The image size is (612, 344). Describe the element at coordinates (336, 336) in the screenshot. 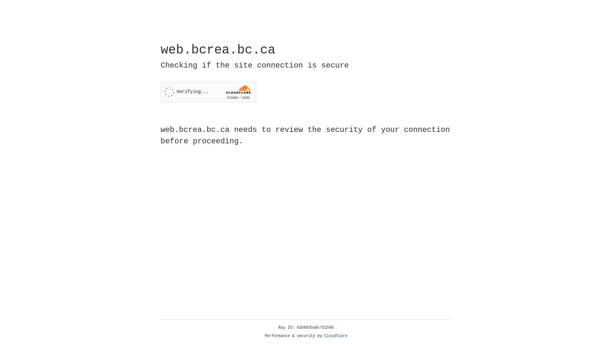

I see `Cloudflare` at that location.